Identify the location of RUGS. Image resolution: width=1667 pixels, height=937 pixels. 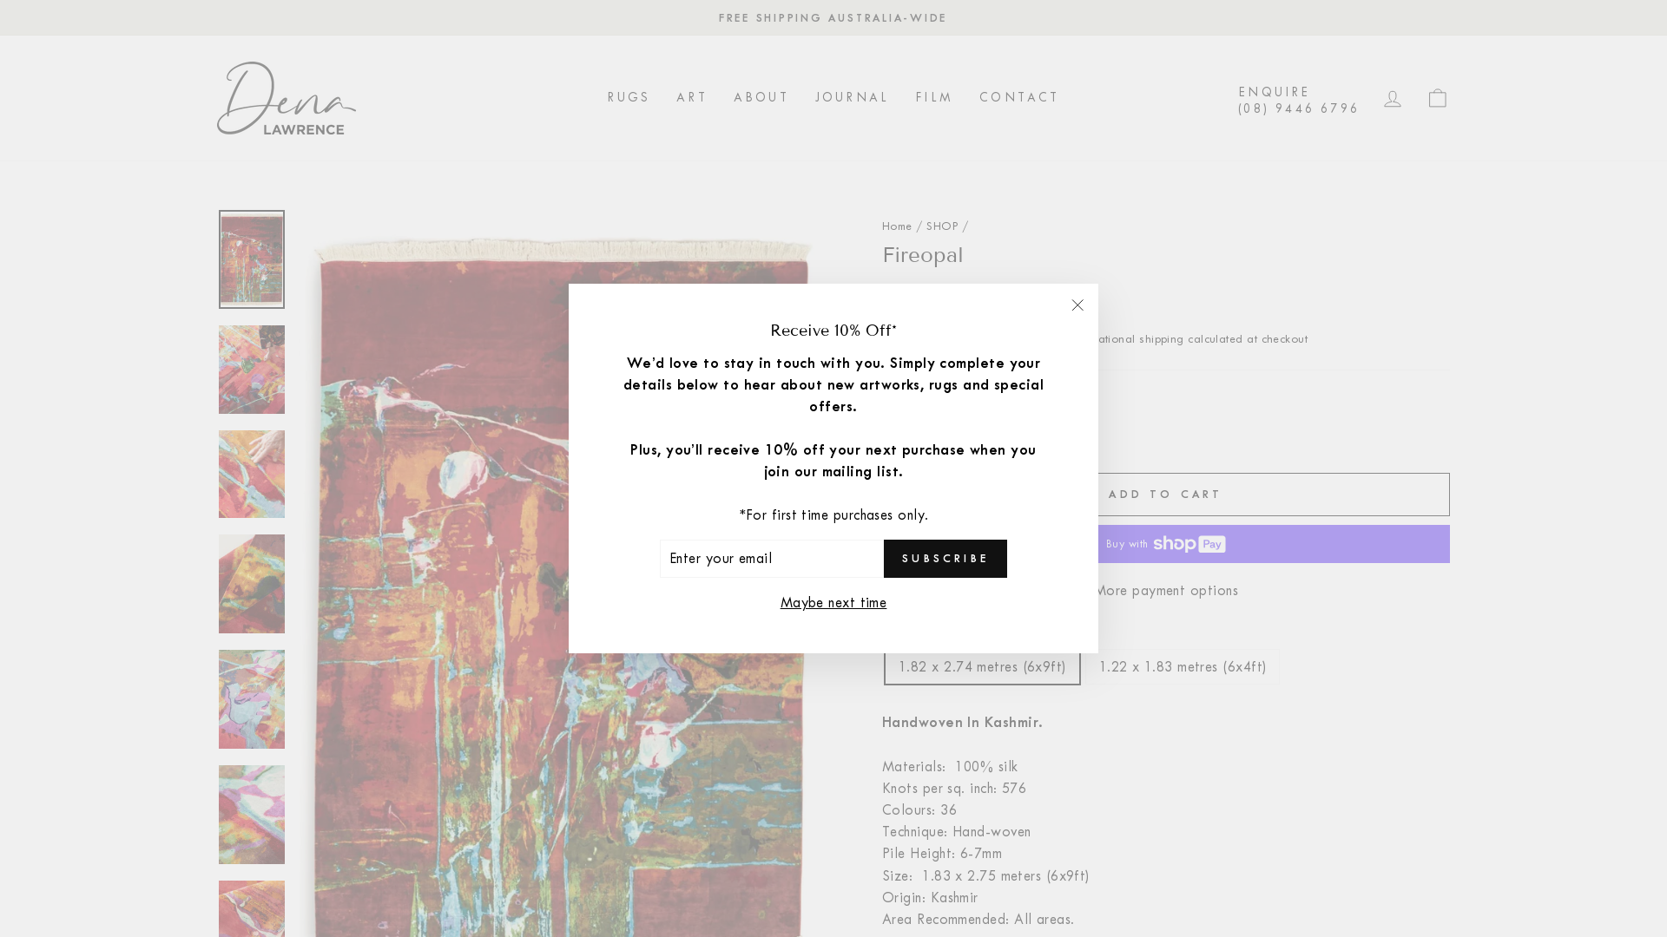
(629, 99).